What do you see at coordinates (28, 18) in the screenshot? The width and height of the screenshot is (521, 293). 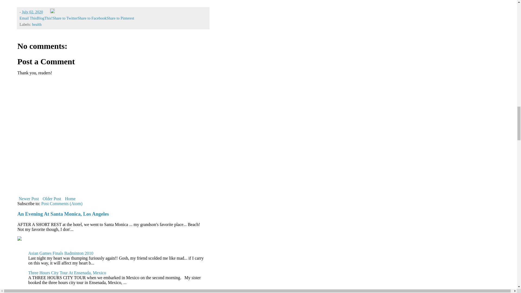 I see `Email This` at bounding box center [28, 18].